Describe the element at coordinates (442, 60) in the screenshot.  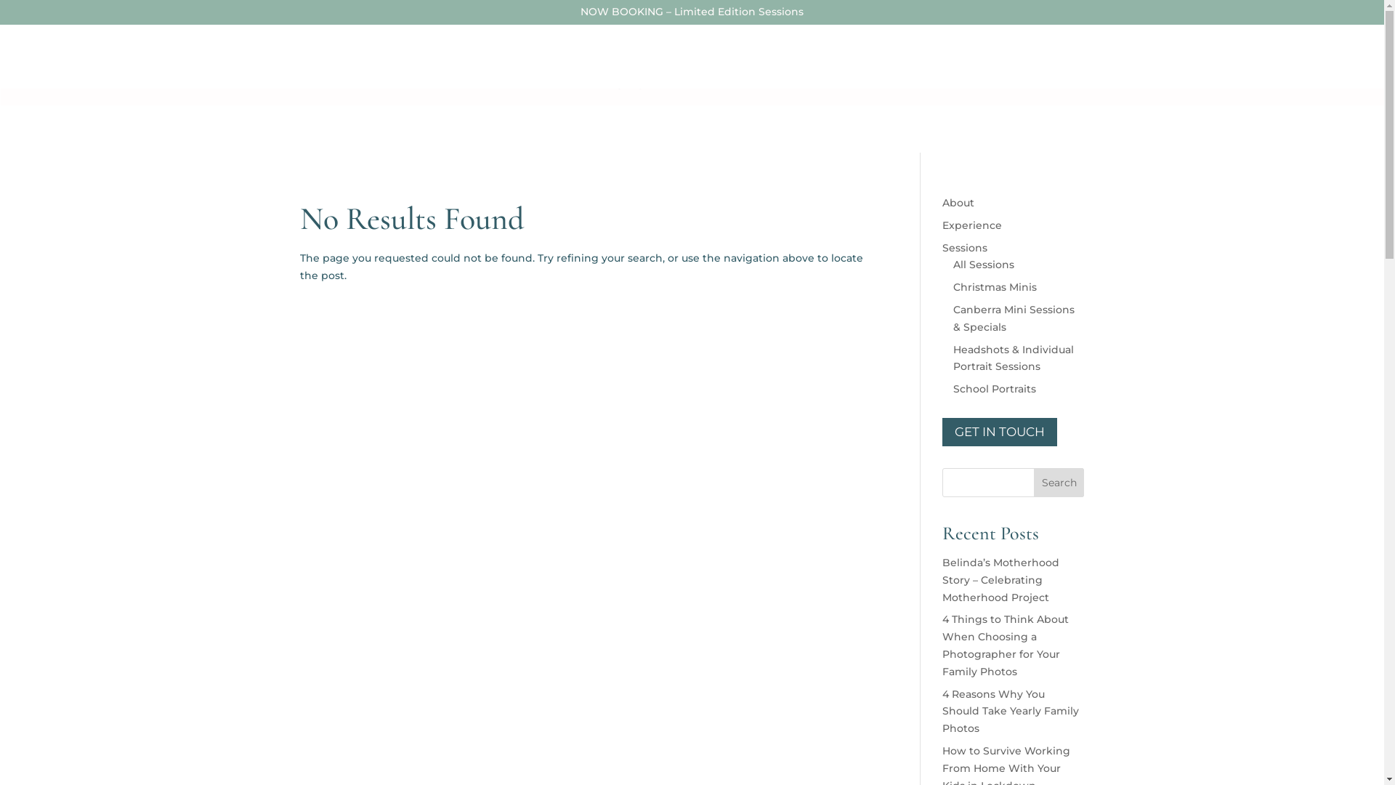
I see `About` at that location.